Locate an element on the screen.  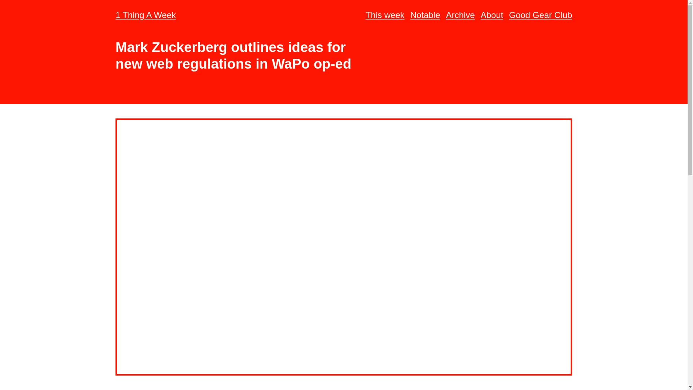
Archive is located at coordinates (460, 15).